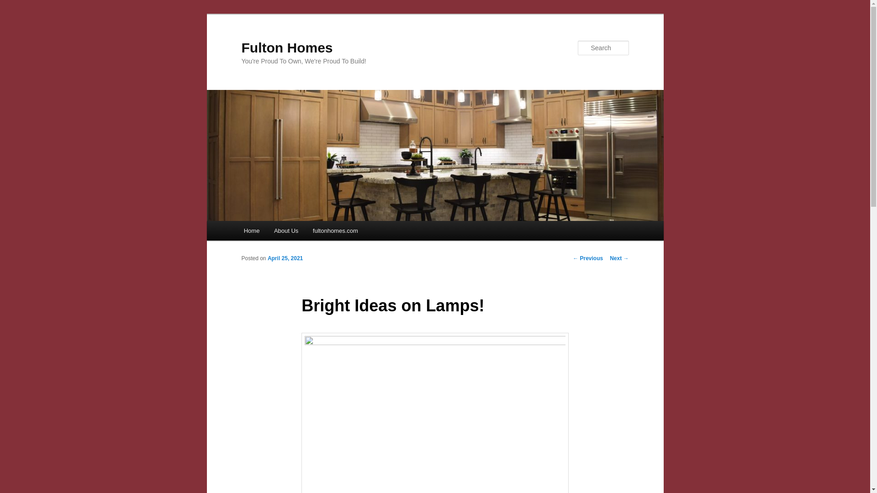  I want to click on Search, so click(15, 5).